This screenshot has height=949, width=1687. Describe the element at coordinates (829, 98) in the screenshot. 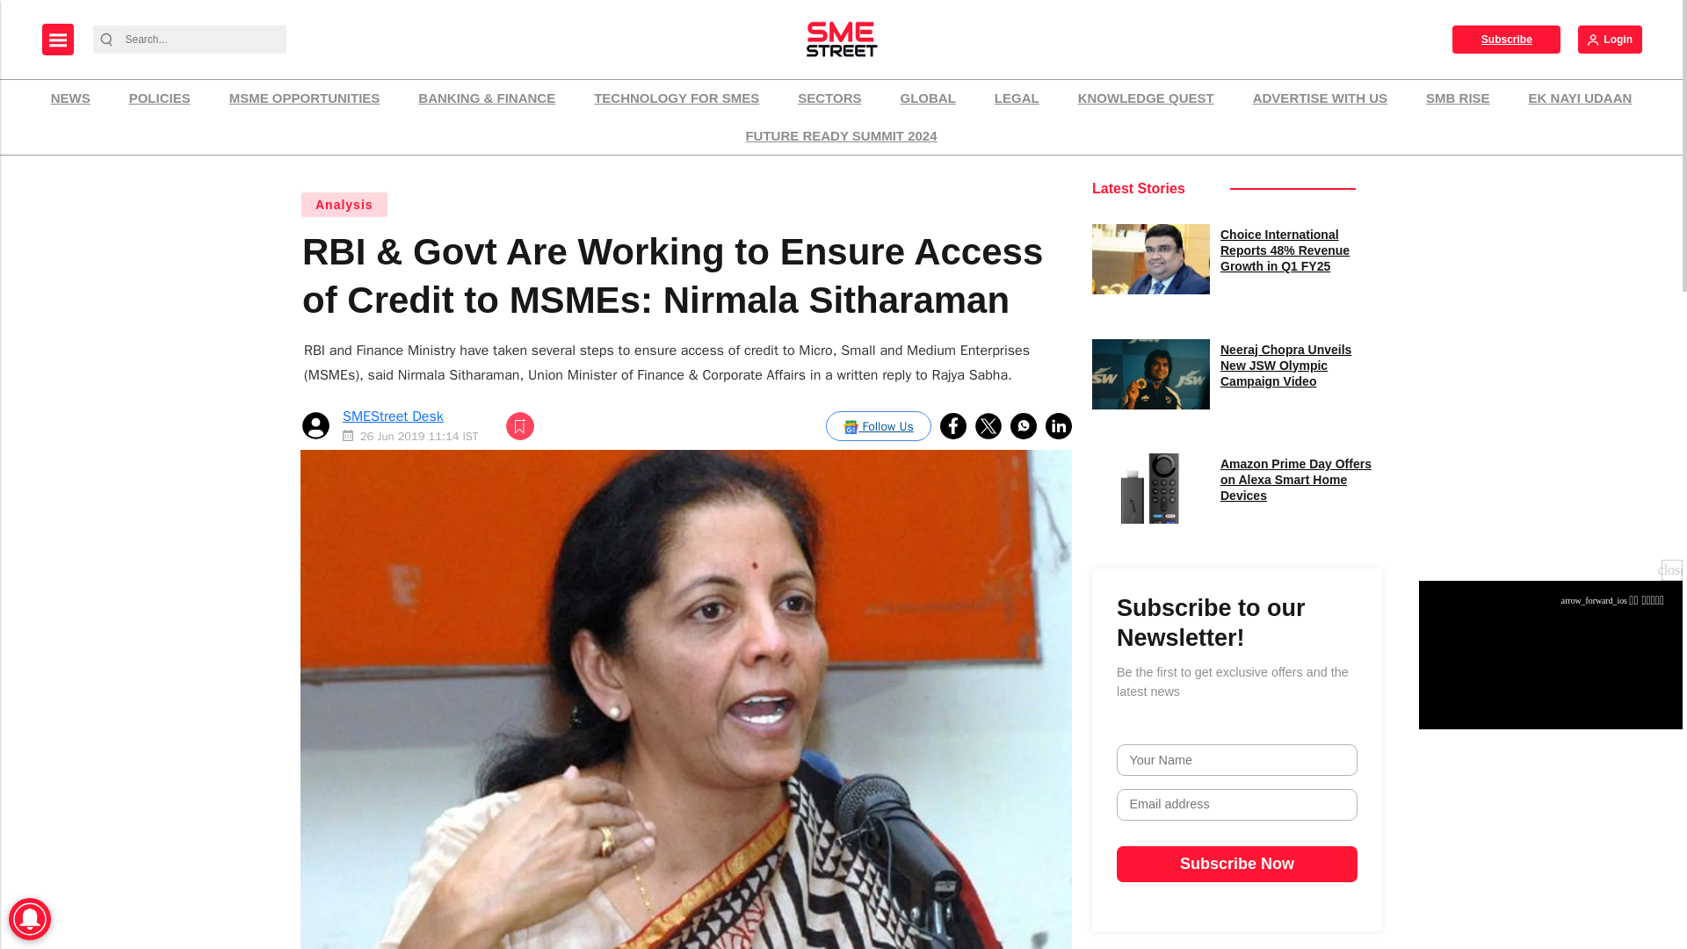

I see `SECTORS` at that location.